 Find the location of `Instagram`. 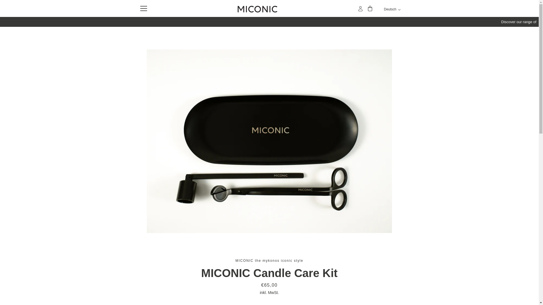

Instagram is located at coordinates (149, 271).